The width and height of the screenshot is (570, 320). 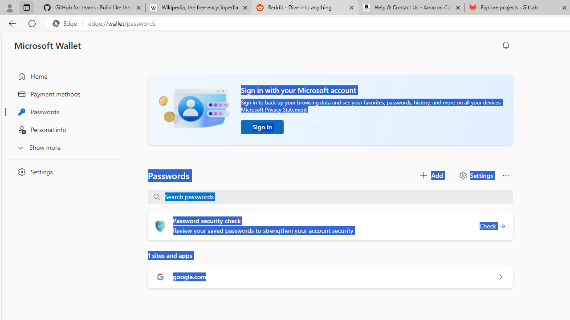 What do you see at coordinates (262, 127) in the screenshot?
I see `Sign in` at bounding box center [262, 127].